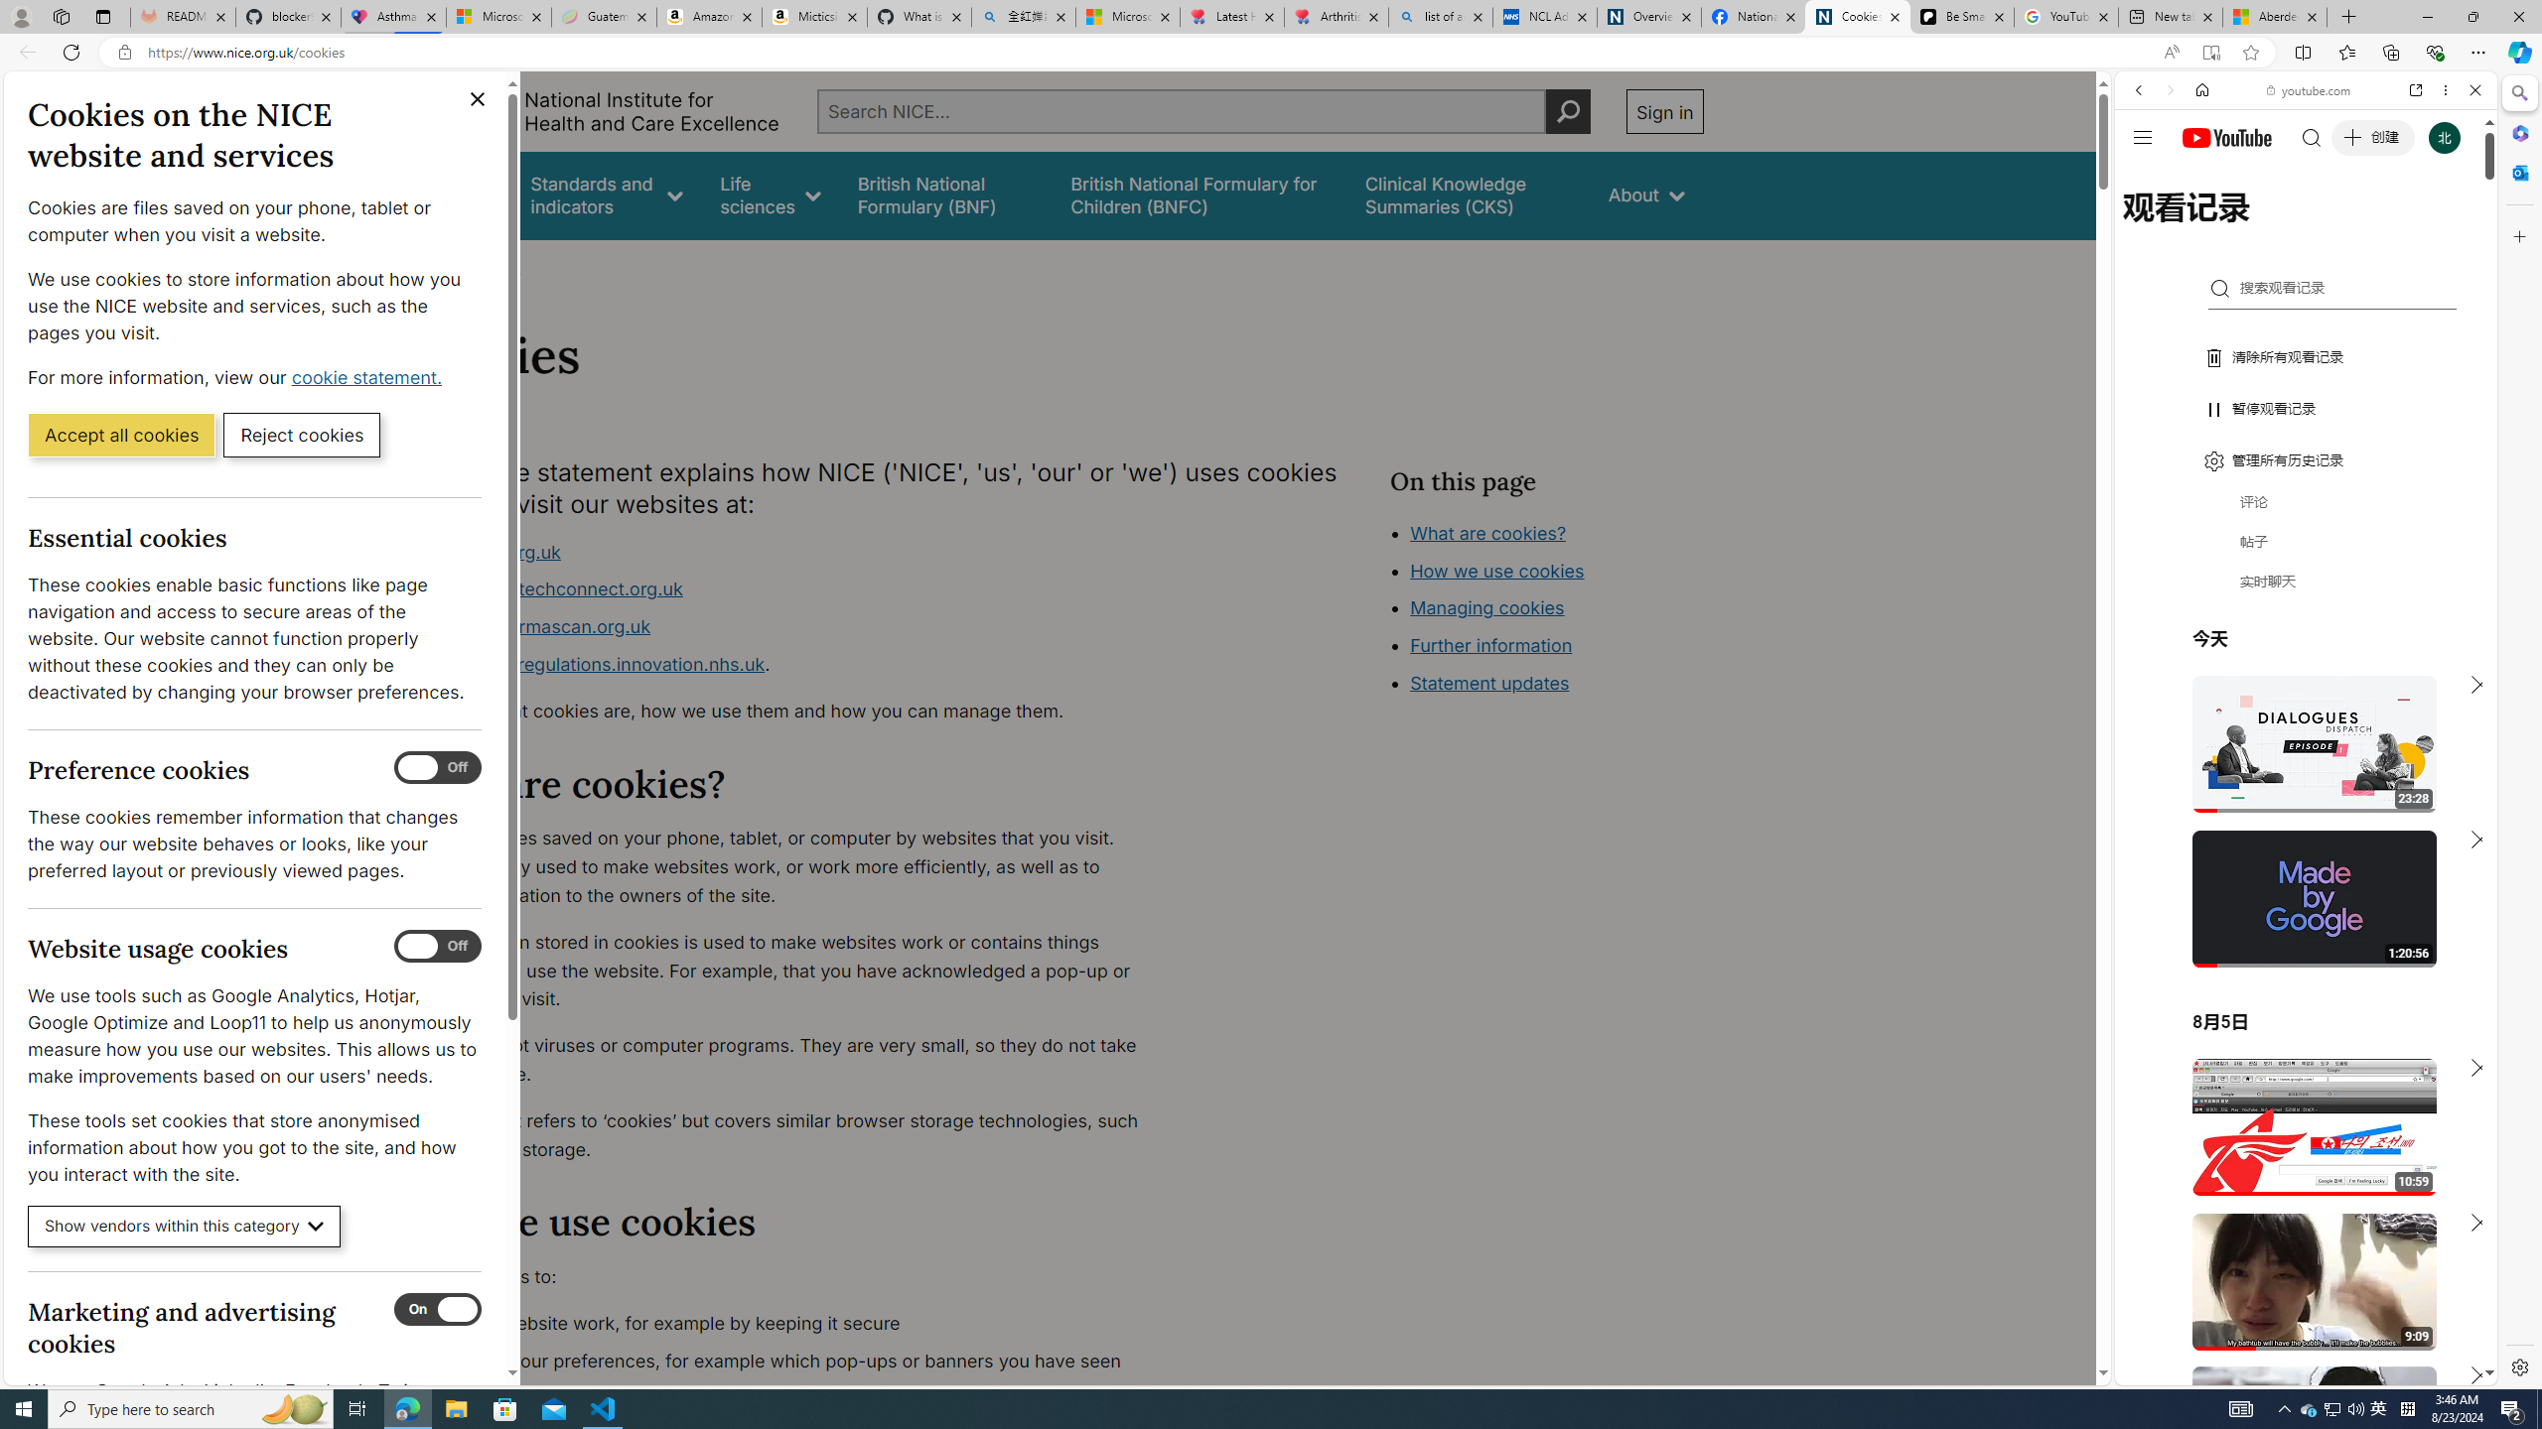 This screenshot has height=1429, width=2542. Describe the element at coordinates (2306, 443) in the screenshot. I see `#you` at that location.